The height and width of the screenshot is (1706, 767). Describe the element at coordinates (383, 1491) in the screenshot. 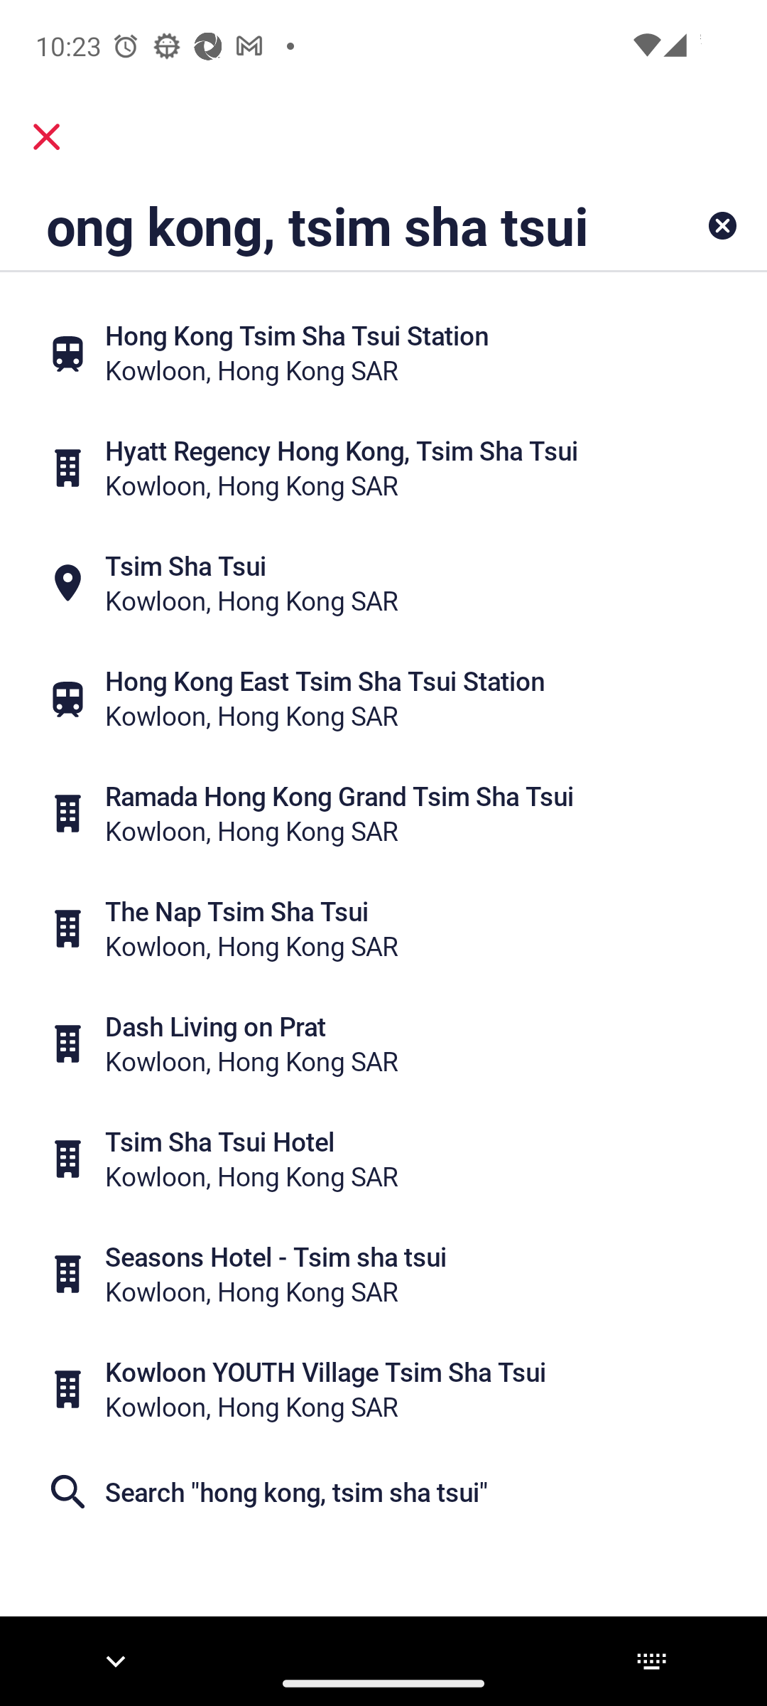

I see `Search "hong kong, tsim sha tsui"` at that location.